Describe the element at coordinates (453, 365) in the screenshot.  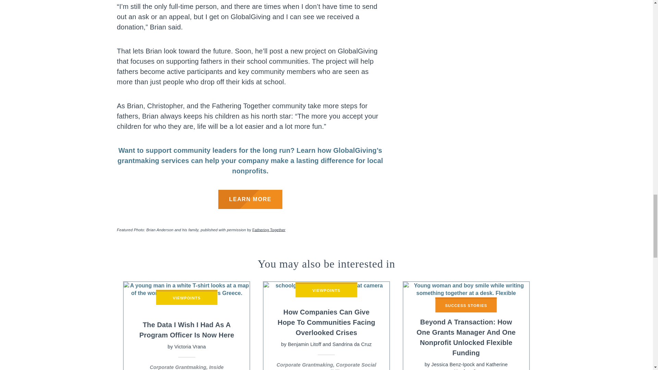
I see `Posts by Jessica Benz-Ipock` at that location.